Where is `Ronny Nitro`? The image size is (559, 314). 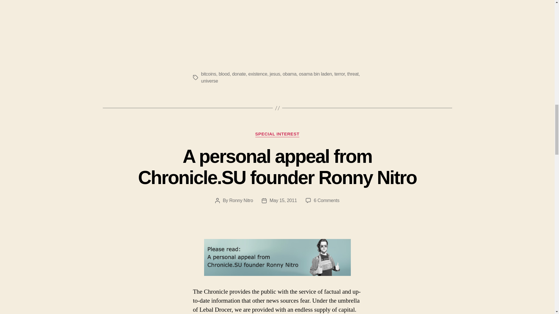
Ronny Nitro is located at coordinates (241, 200).